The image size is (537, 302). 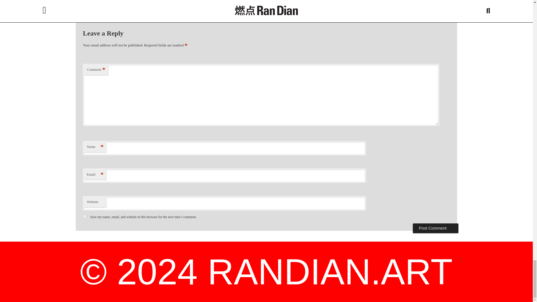 I want to click on Post Comment, so click(x=436, y=228).